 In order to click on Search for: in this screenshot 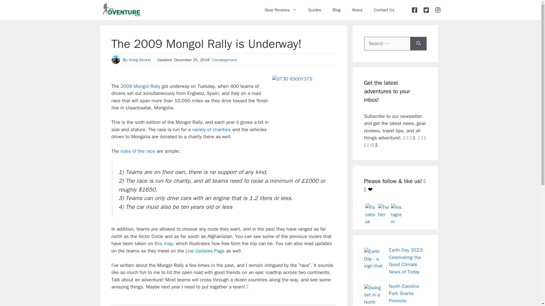, I will do `click(387, 44)`.